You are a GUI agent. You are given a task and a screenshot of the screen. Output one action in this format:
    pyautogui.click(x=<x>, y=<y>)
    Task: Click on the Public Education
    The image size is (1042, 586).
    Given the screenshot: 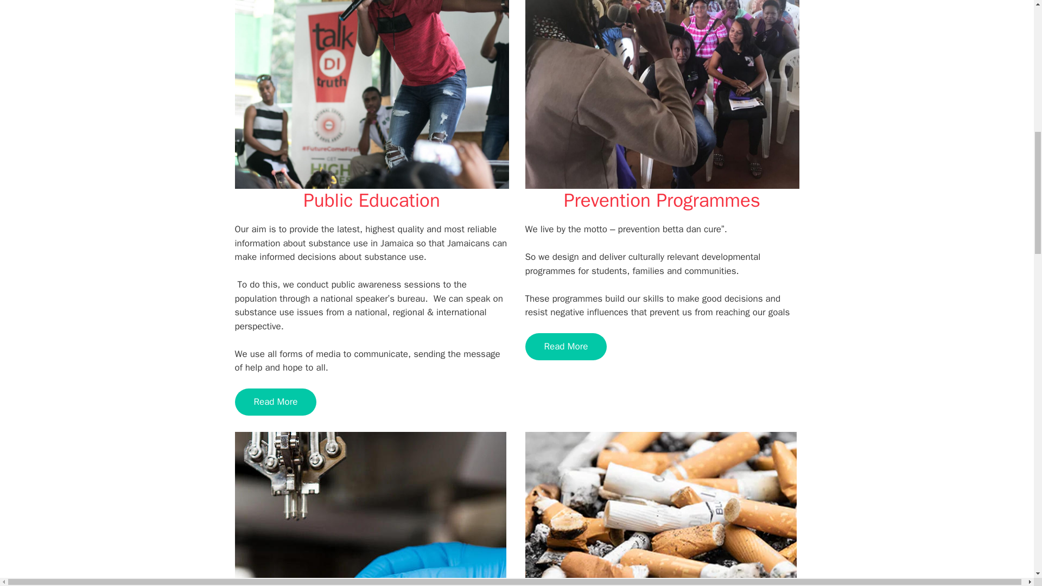 What is the action you would take?
    pyautogui.click(x=371, y=200)
    